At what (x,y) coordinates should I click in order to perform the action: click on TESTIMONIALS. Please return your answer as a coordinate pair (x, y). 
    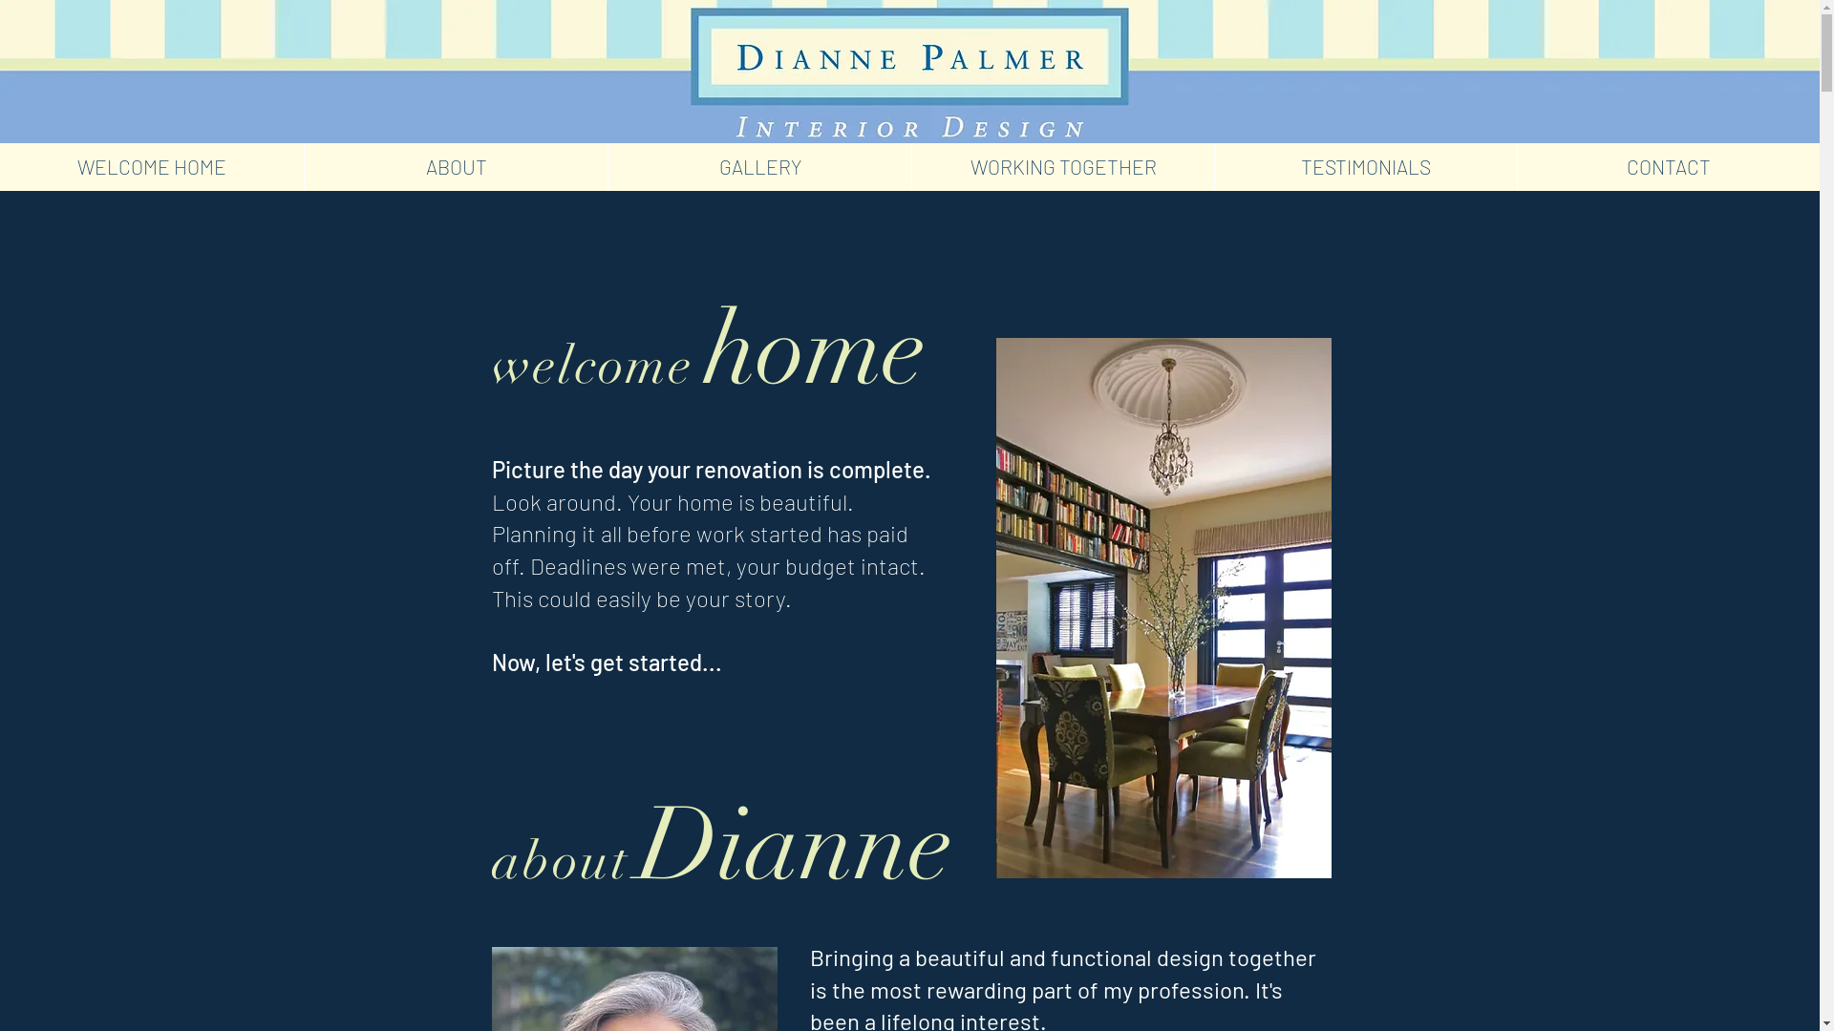
    Looking at the image, I should click on (1366, 167).